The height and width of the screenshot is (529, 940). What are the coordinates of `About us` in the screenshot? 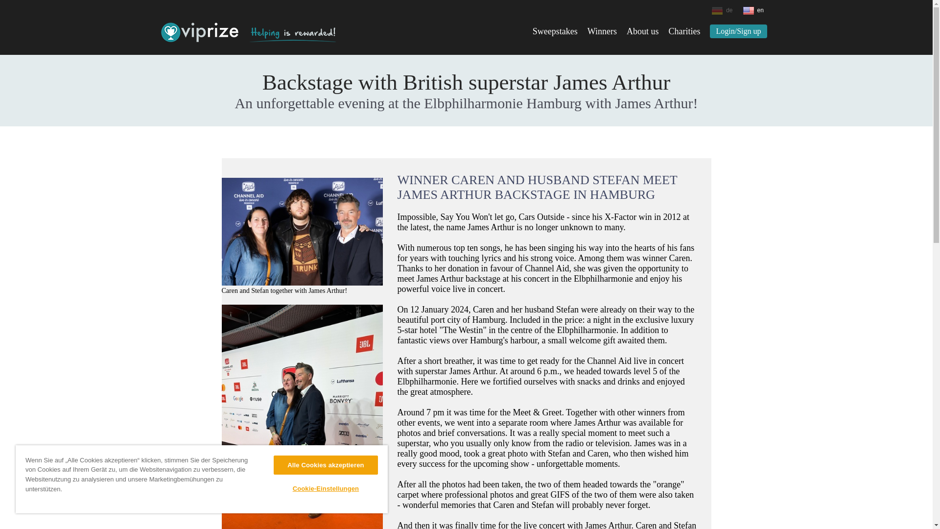 It's located at (642, 31).